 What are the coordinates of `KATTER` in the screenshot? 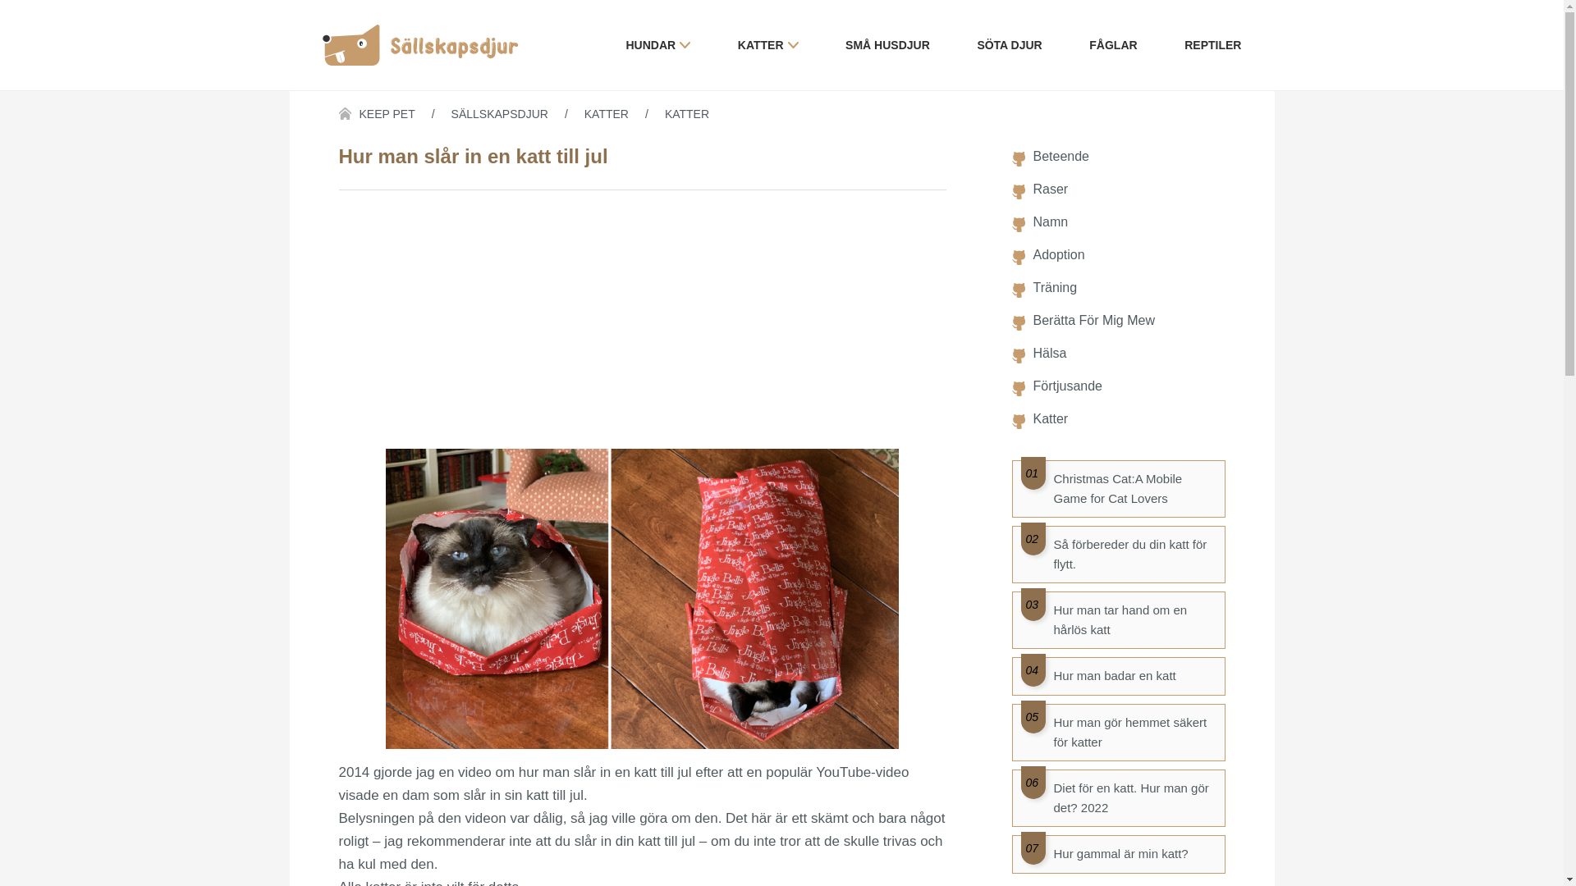 It's located at (768, 45).